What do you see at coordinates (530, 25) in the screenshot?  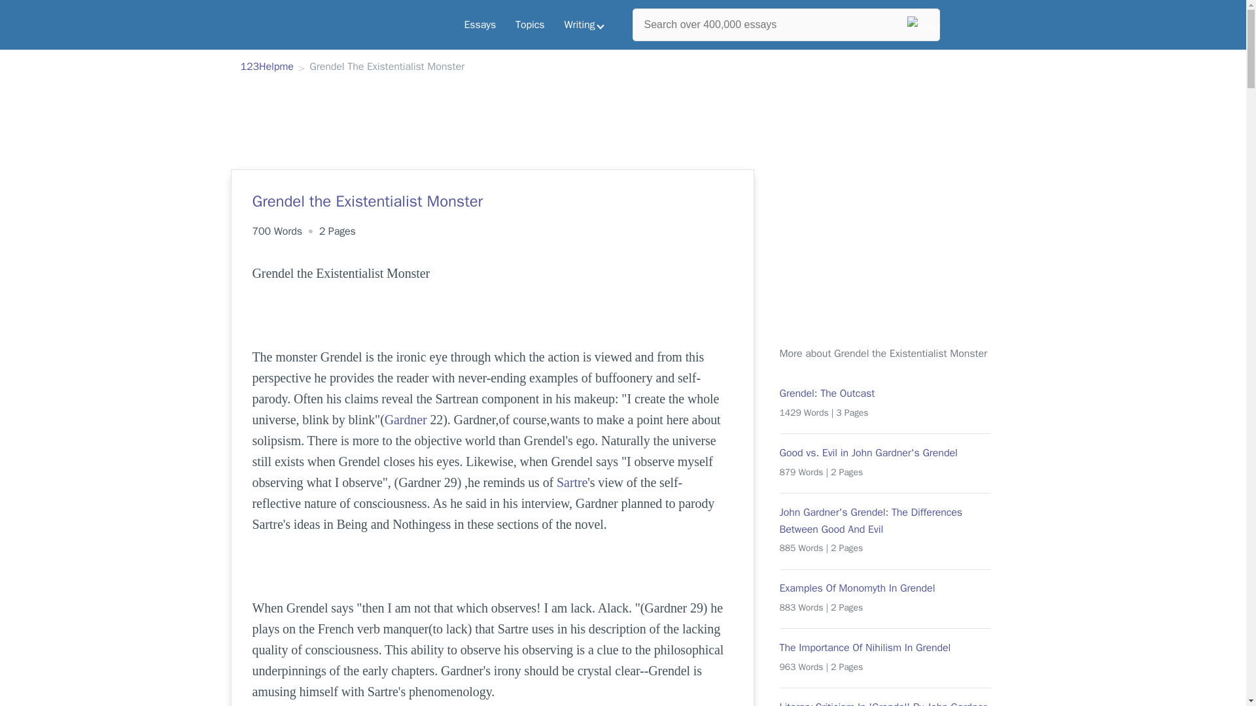 I see `Topics` at bounding box center [530, 25].